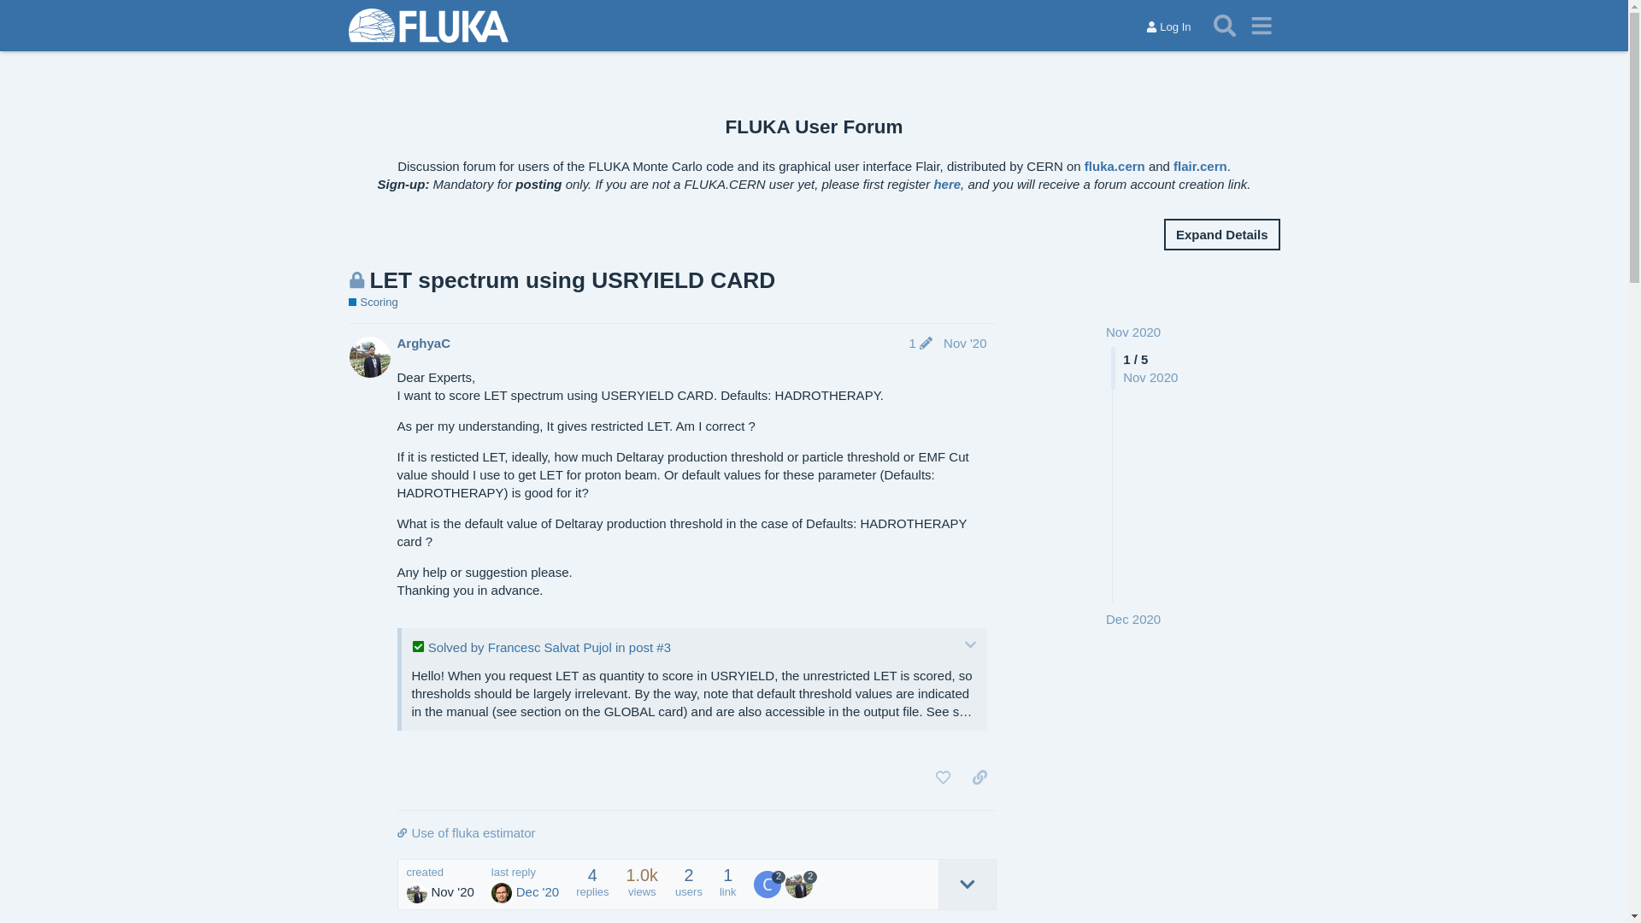 The image size is (1641, 923). I want to click on post #3, so click(650, 648).